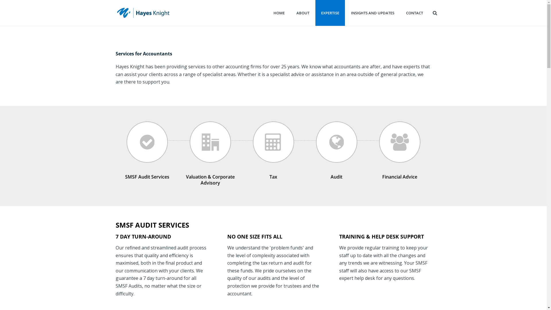 The height and width of the screenshot is (310, 551). What do you see at coordinates (414, 13) in the screenshot?
I see `CONTACT` at bounding box center [414, 13].